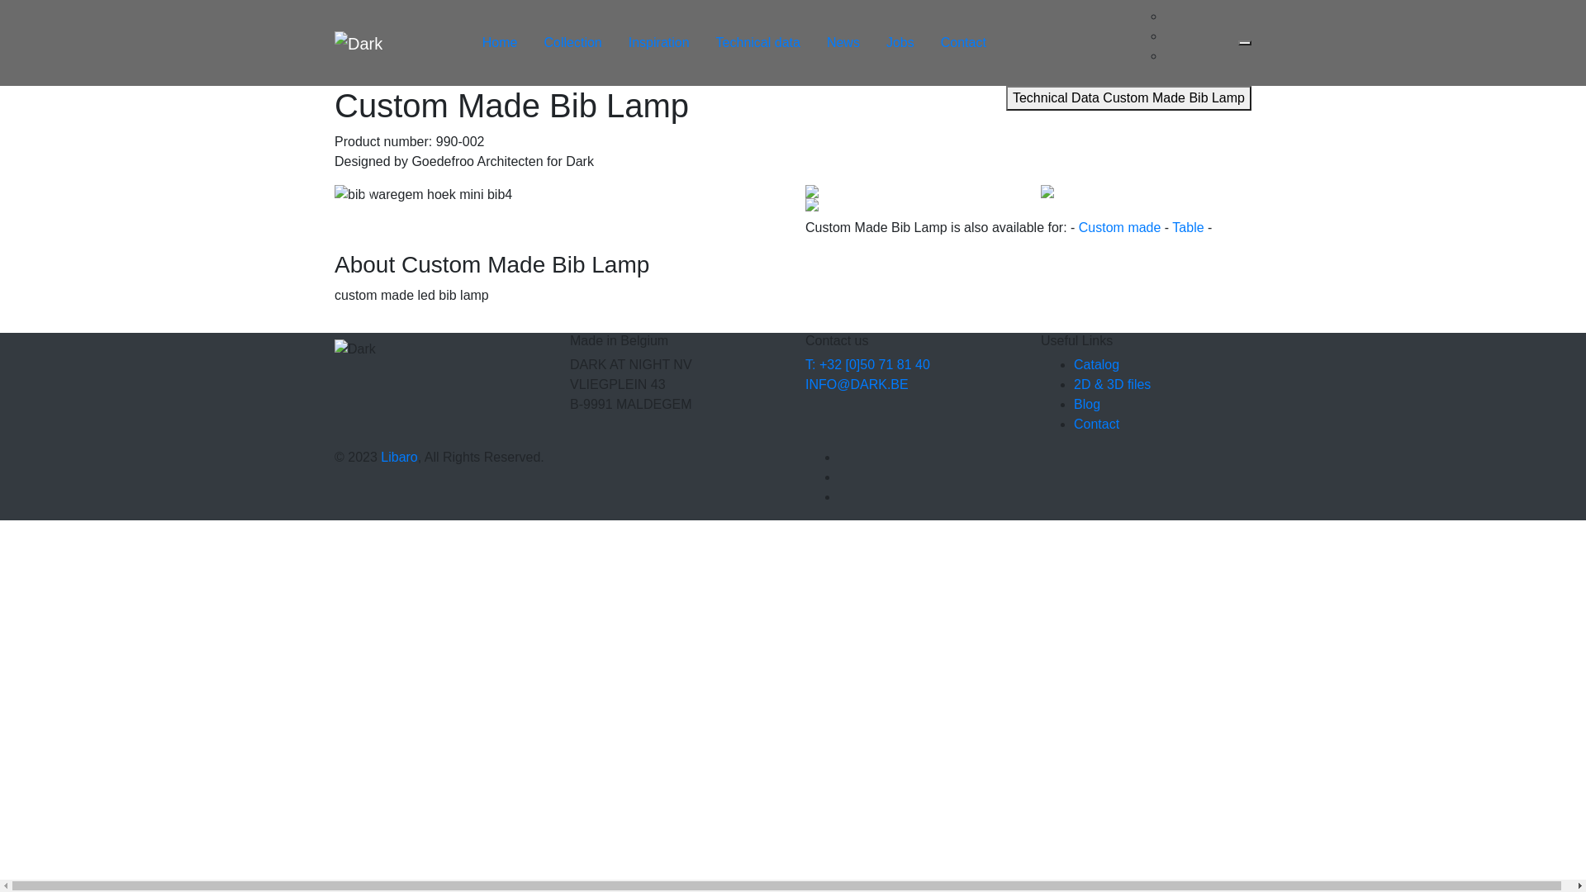 This screenshot has width=1586, height=892. What do you see at coordinates (1087, 405) in the screenshot?
I see `Blog` at bounding box center [1087, 405].